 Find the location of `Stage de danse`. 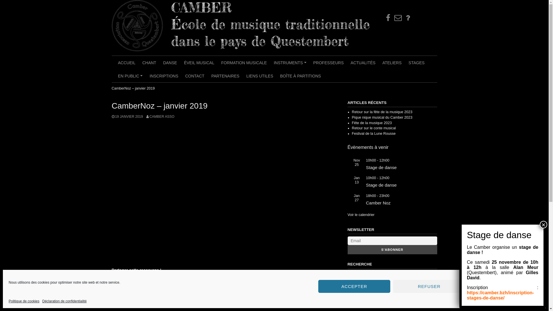

Stage de danse is located at coordinates (381, 168).